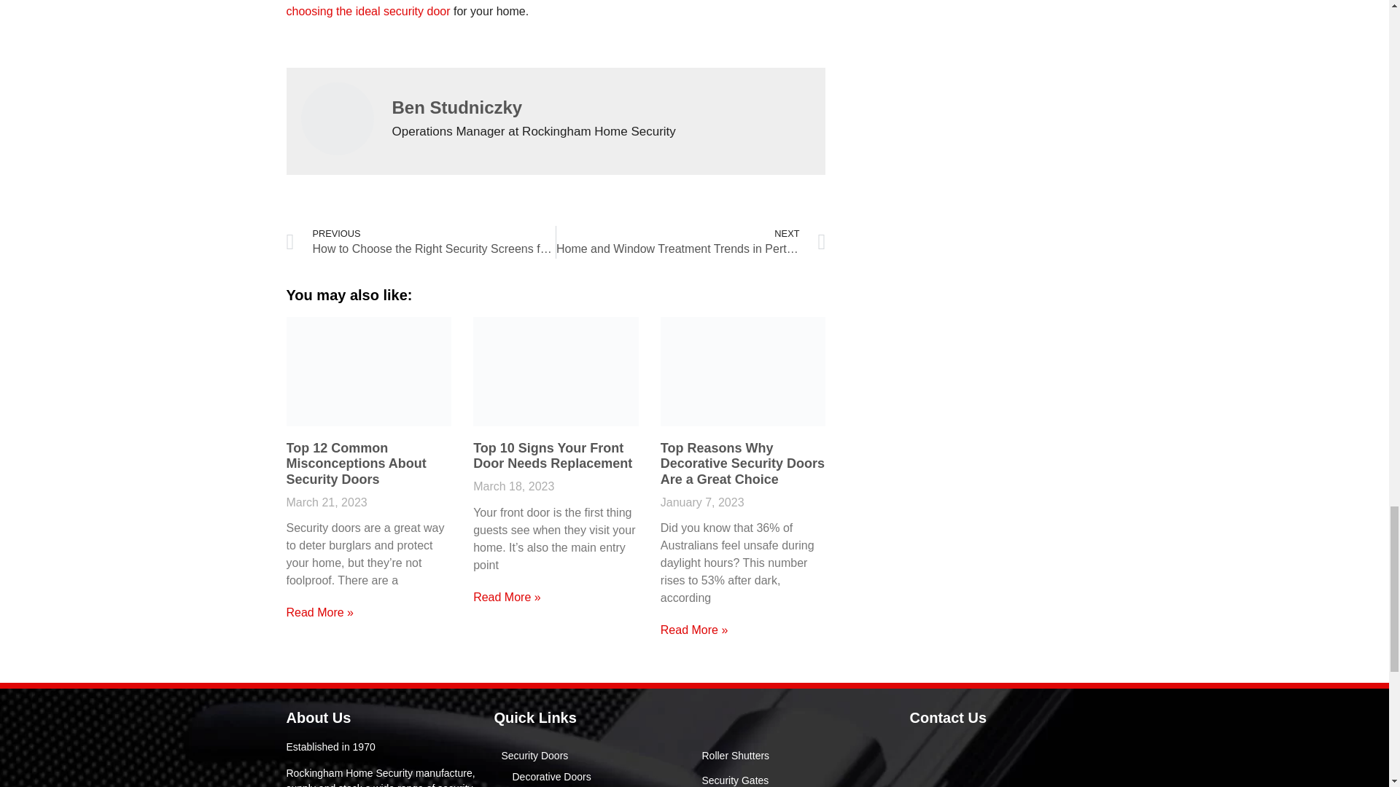 The height and width of the screenshot is (787, 1400). What do you see at coordinates (1006, 764) in the screenshot?
I see `Rockingham Home Security` at bounding box center [1006, 764].